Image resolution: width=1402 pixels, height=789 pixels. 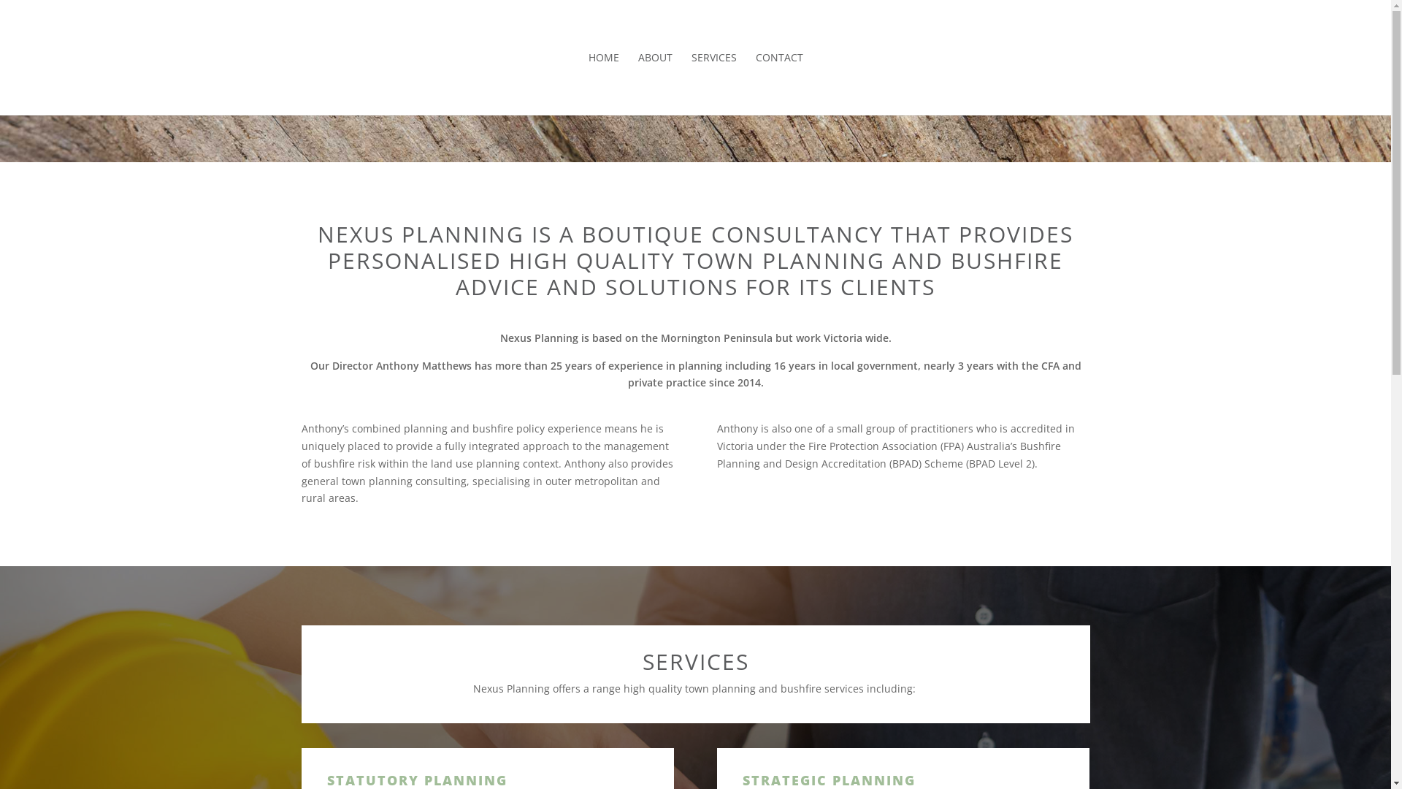 I want to click on ABOUT, so click(x=656, y=84).